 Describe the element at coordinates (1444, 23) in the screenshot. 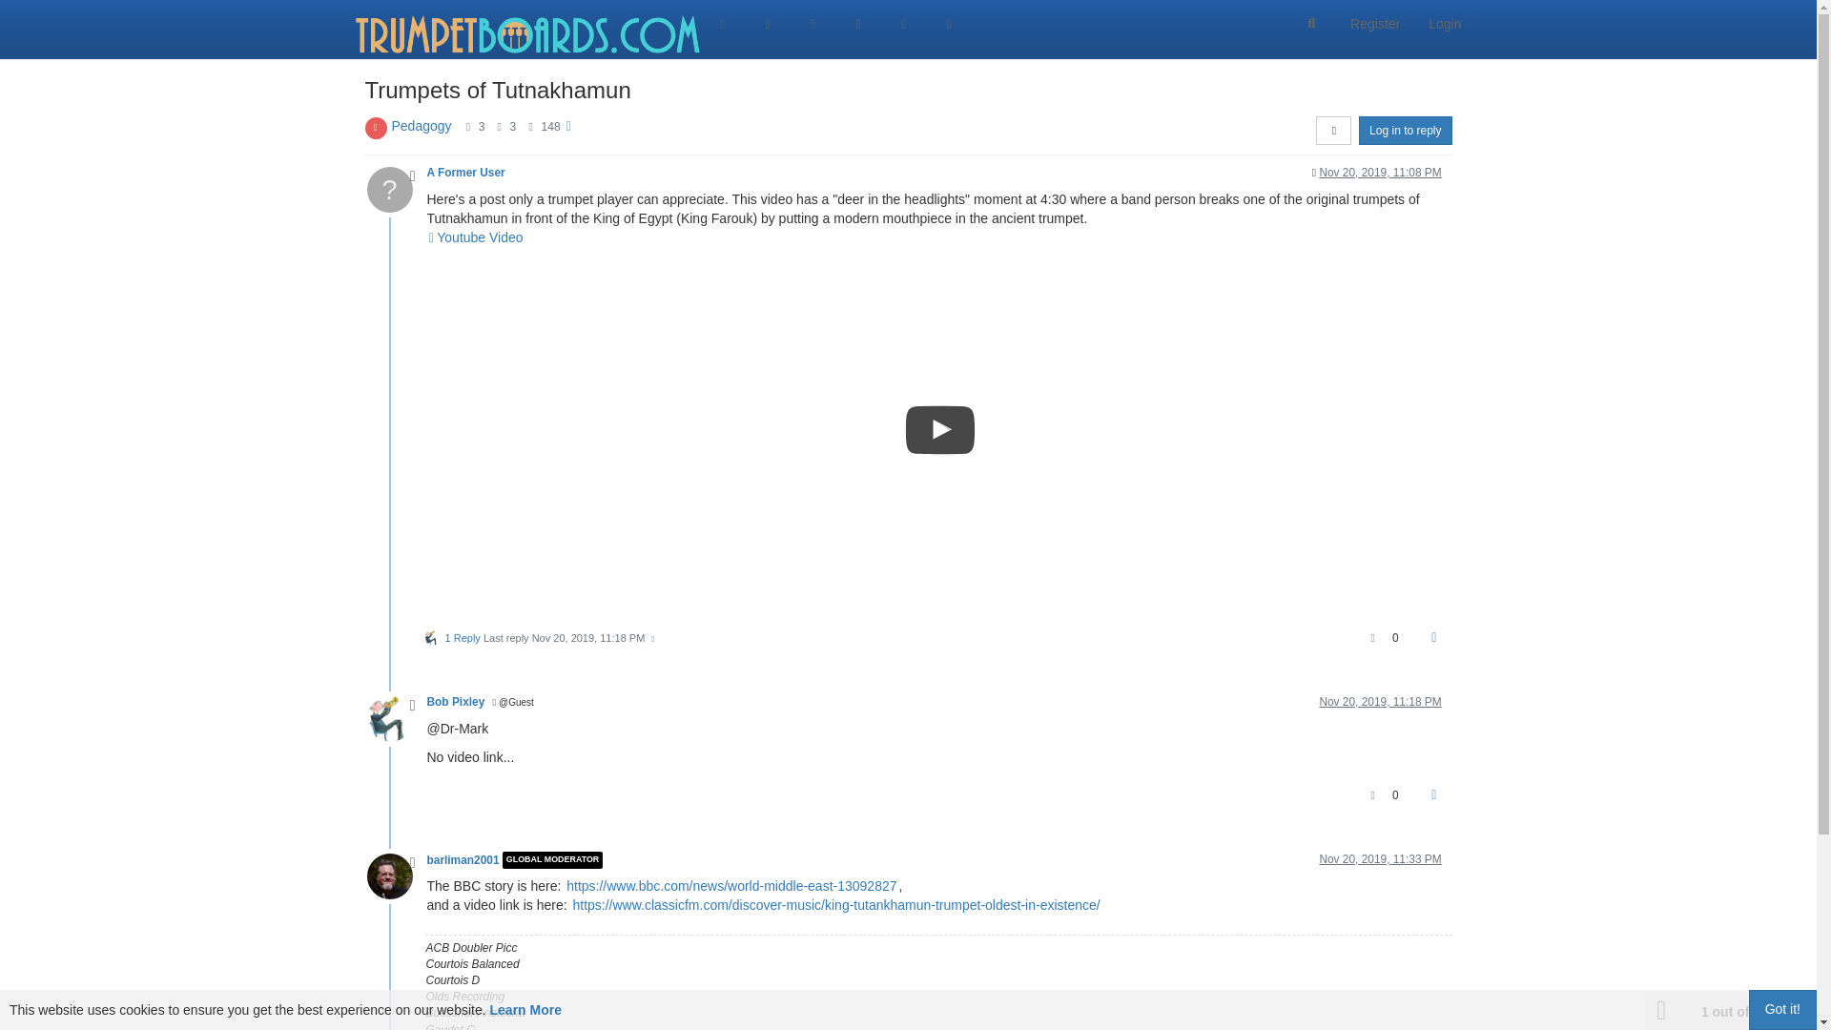

I see `Login` at that location.